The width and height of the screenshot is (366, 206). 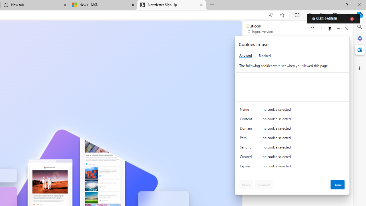 What do you see at coordinates (264, 185) in the screenshot?
I see `Remove` at bounding box center [264, 185].